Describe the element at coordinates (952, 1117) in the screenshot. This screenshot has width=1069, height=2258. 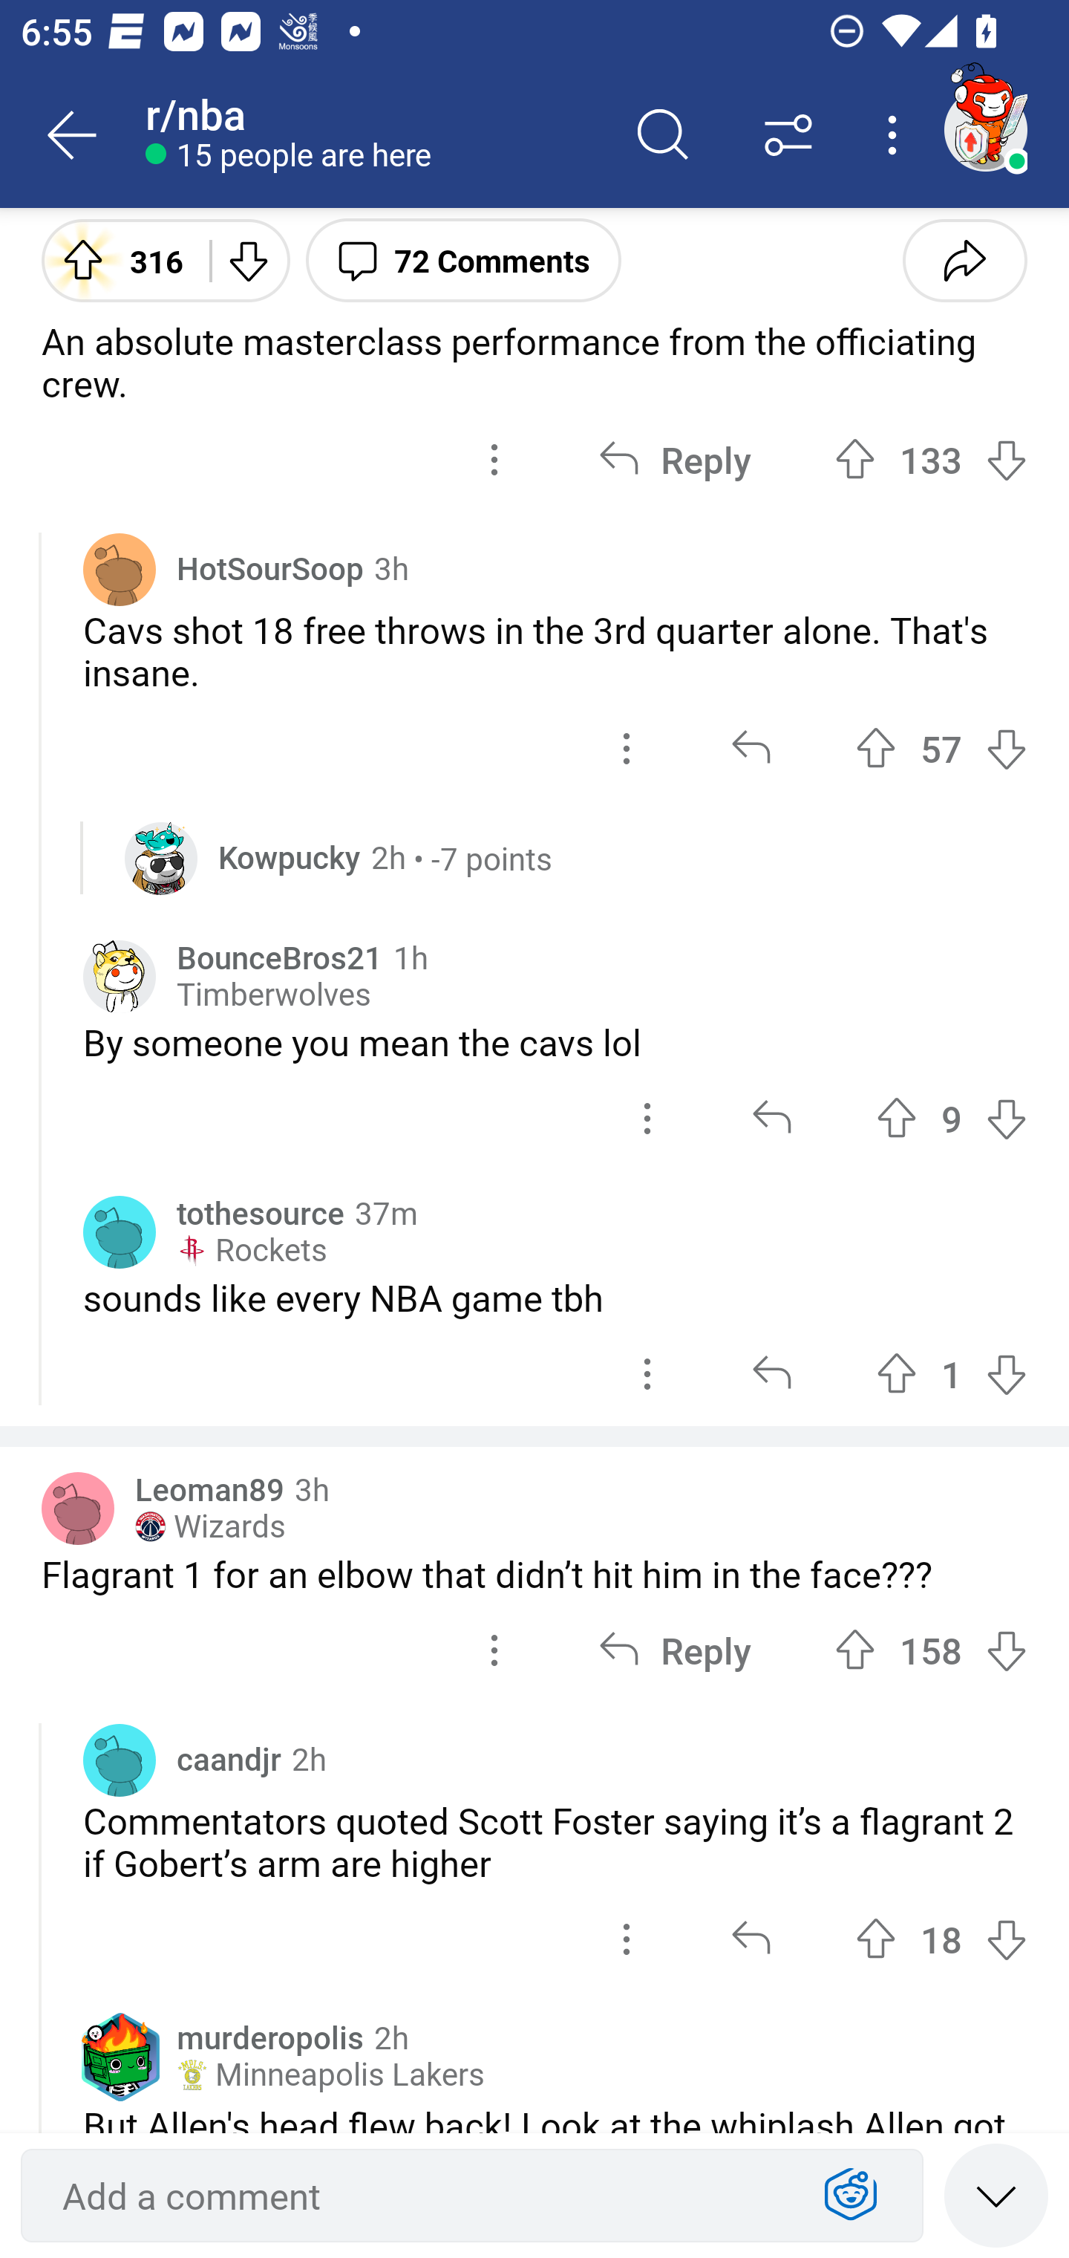
I see `Upvote 9 9 votes Downvote` at that location.